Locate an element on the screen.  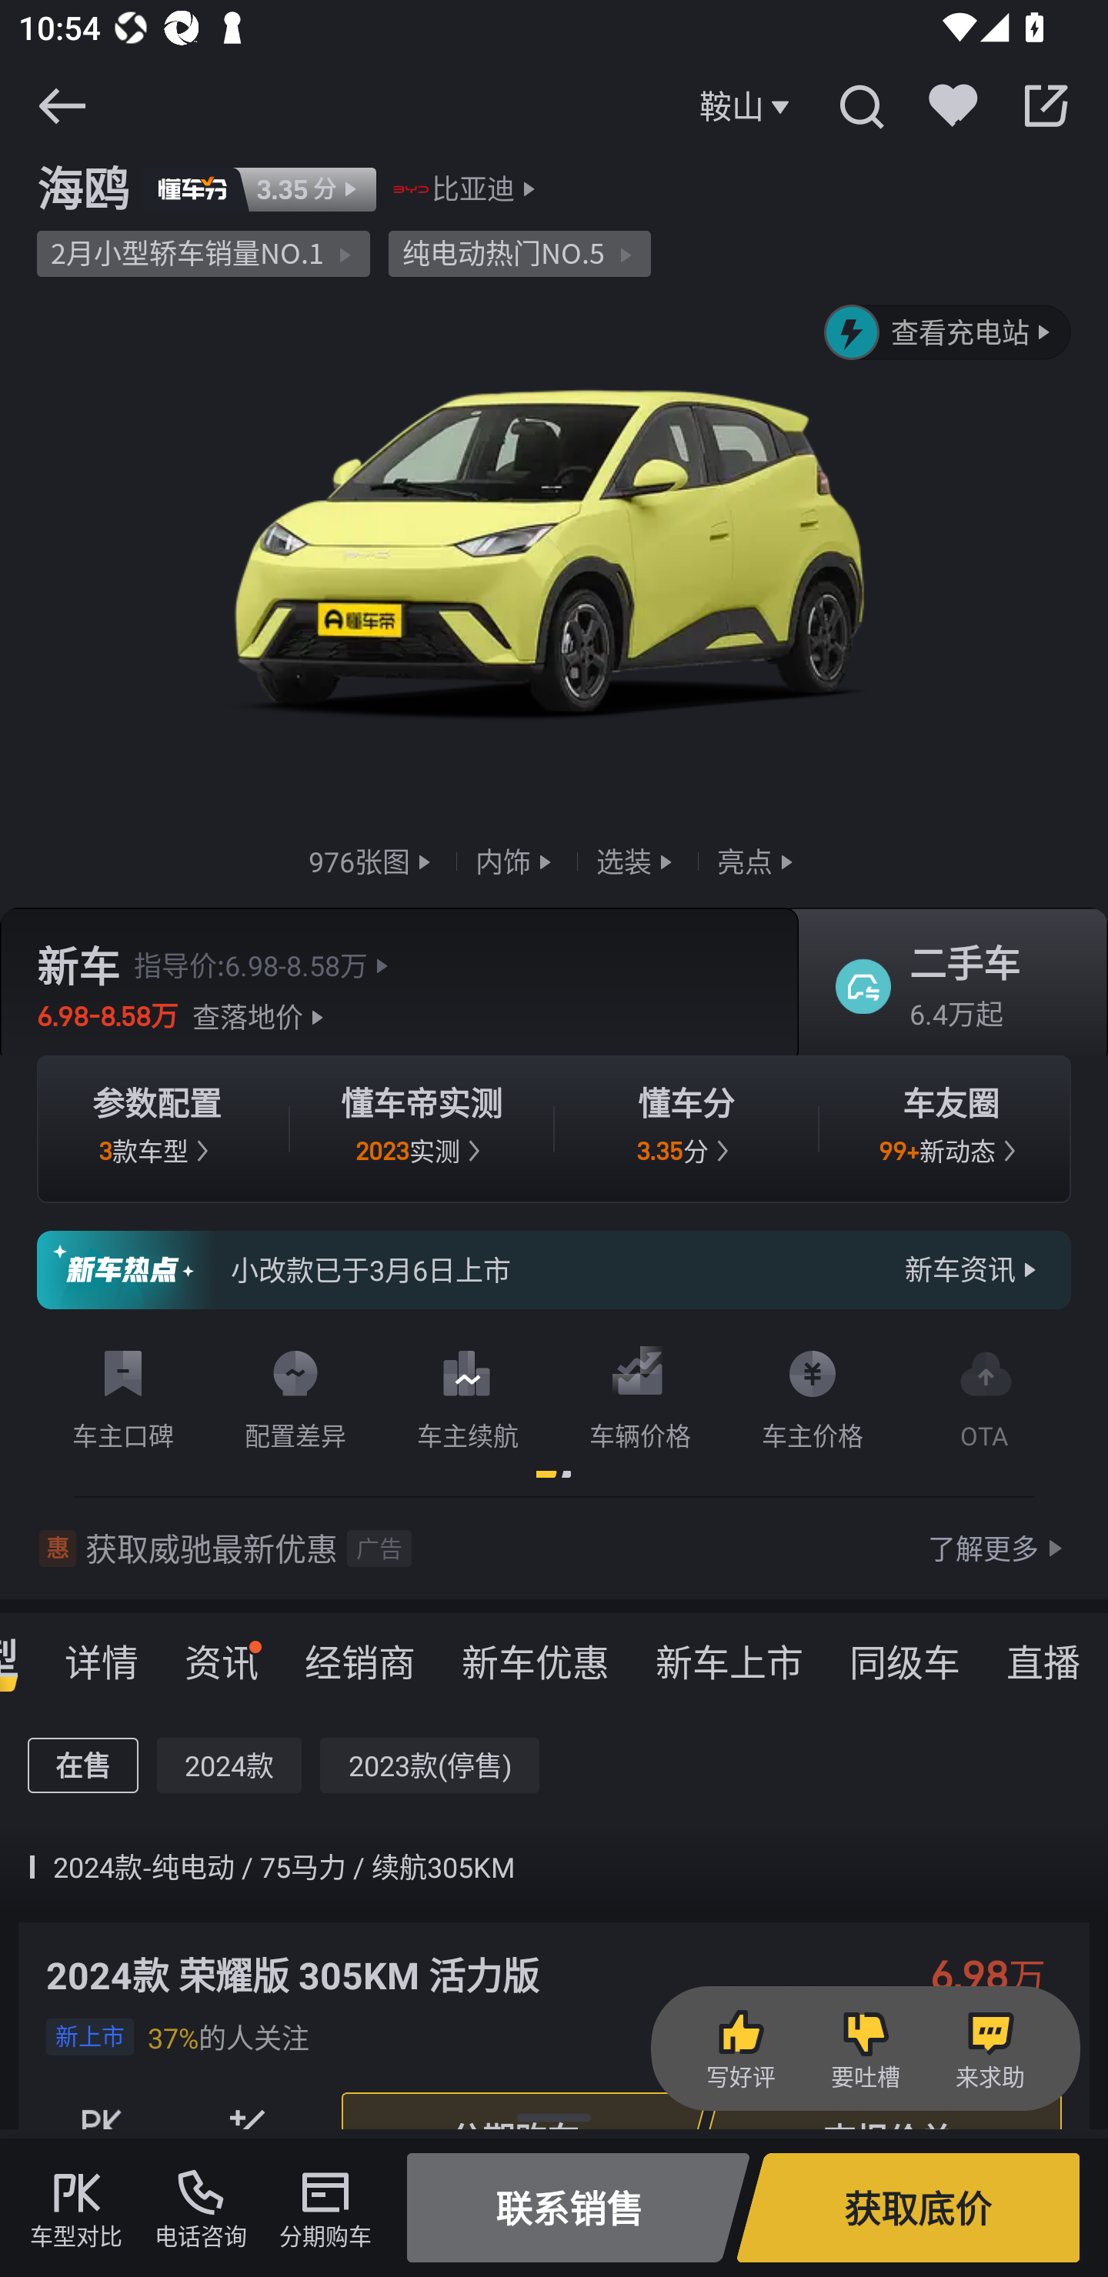
二手车 6.4万起 is located at coordinates (943, 987).